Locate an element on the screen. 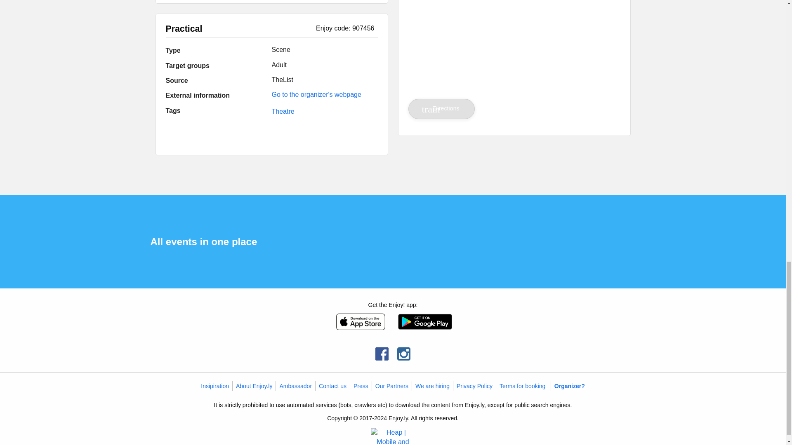 The height and width of the screenshot is (445, 792). Activities tagged withTheatre is located at coordinates (283, 111).